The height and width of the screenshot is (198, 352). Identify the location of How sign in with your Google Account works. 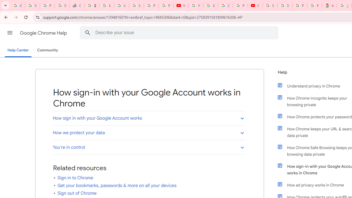
(149, 118).